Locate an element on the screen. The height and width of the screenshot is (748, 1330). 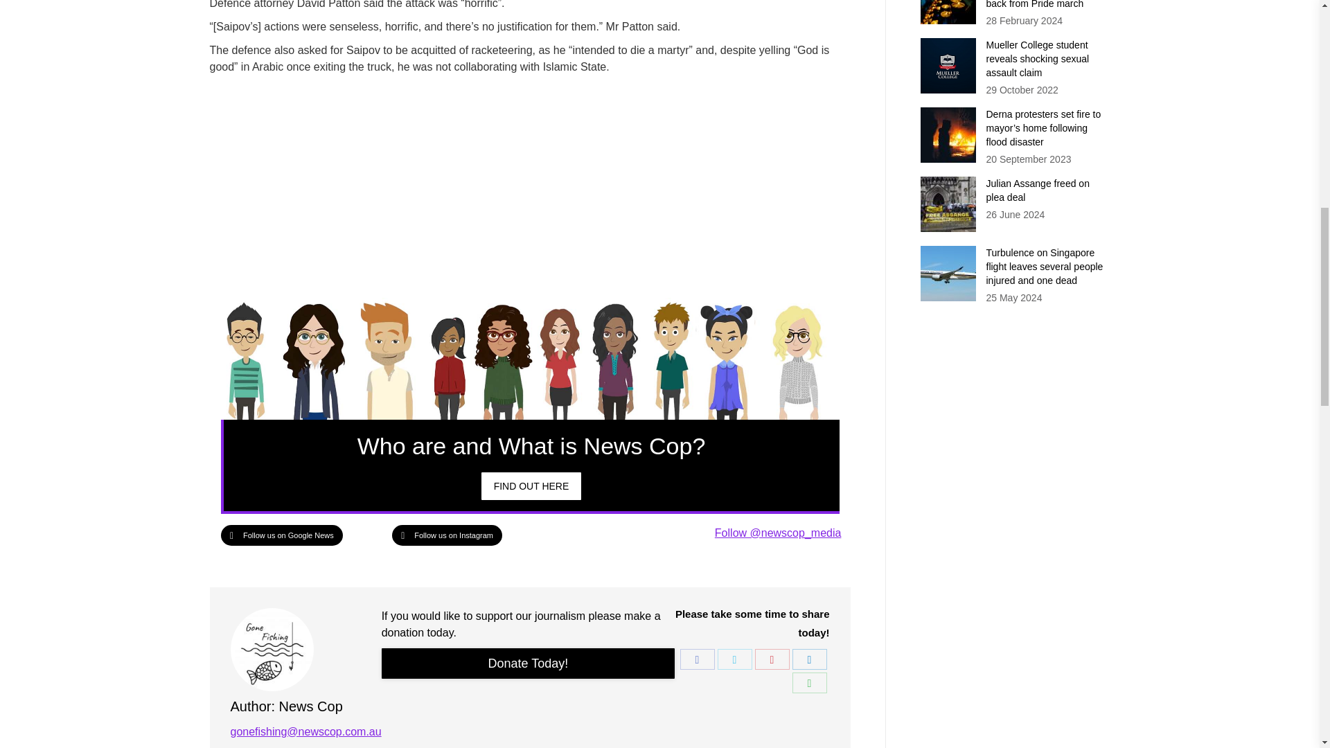
Protests in Solomon Islands result in lockdown is located at coordinates (532, 486).